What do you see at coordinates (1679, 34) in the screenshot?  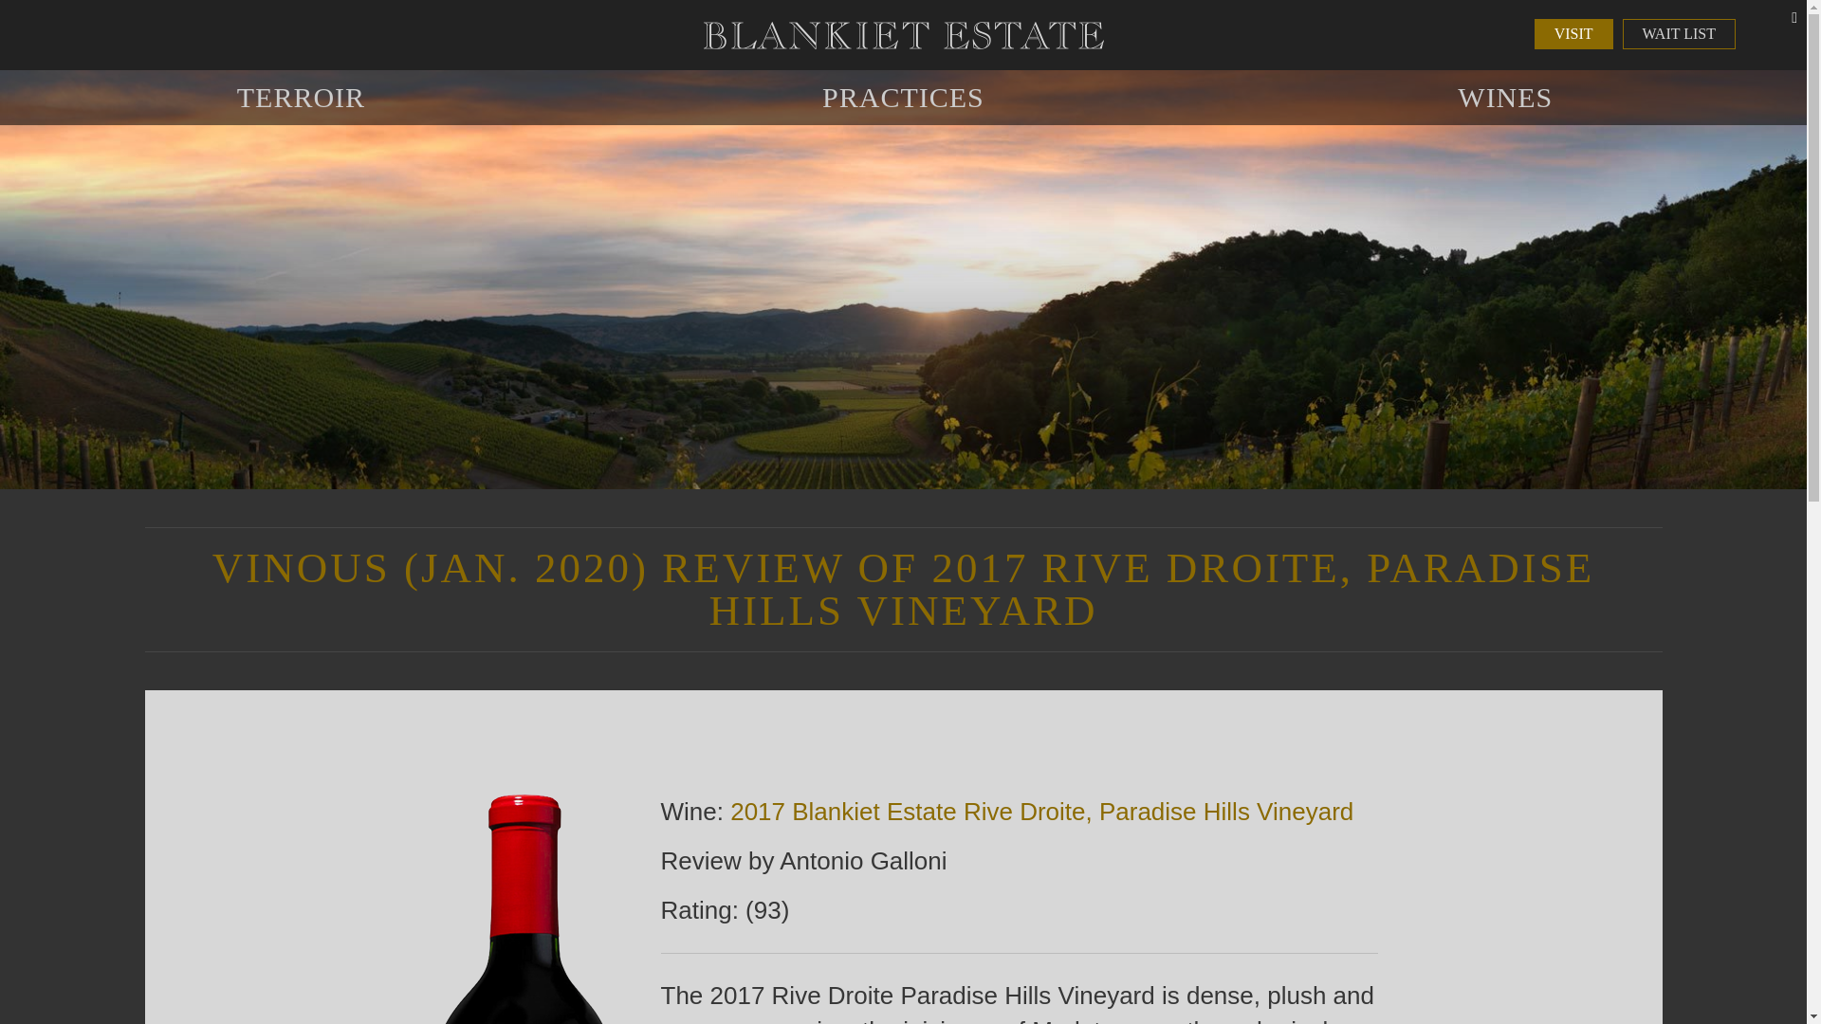 I see `WAIT LIST` at bounding box center [1679, 34].